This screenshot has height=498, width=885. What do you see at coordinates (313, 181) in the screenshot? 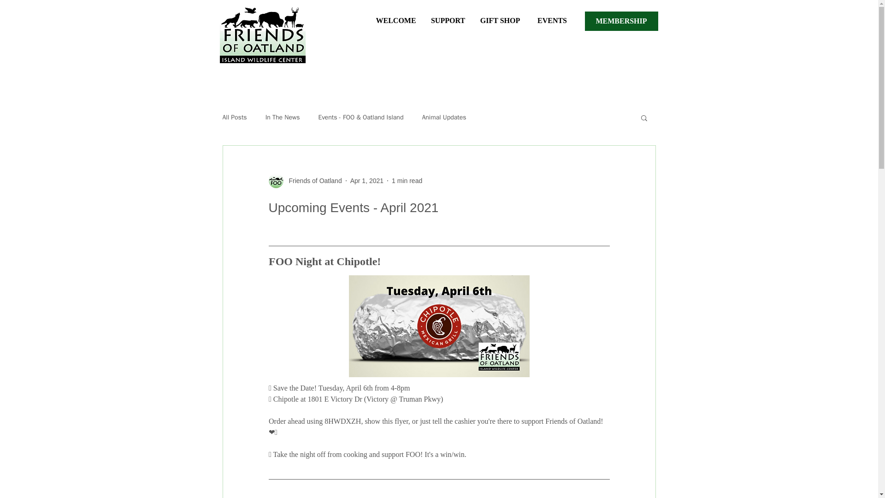
I see `Friends of Oatland` at bounding box center [313, 181].